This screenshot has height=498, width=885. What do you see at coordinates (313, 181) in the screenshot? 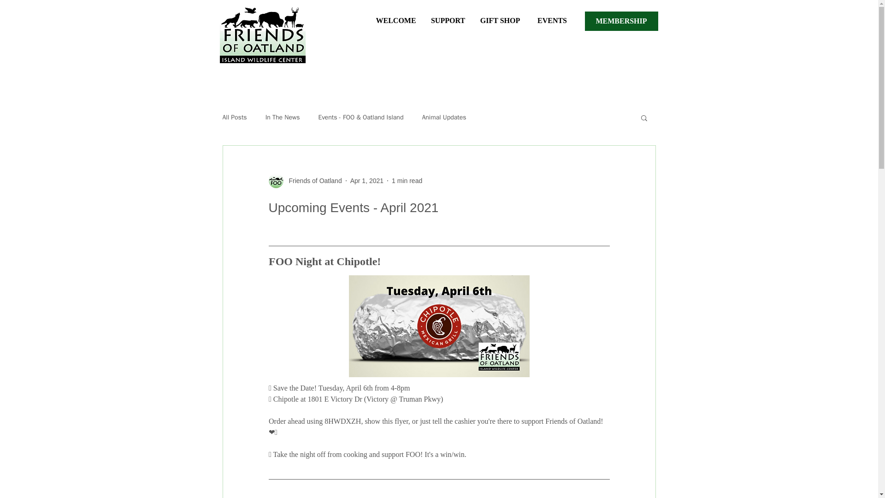
I see `Friends of Oatland` at bounding box center [313, 181].